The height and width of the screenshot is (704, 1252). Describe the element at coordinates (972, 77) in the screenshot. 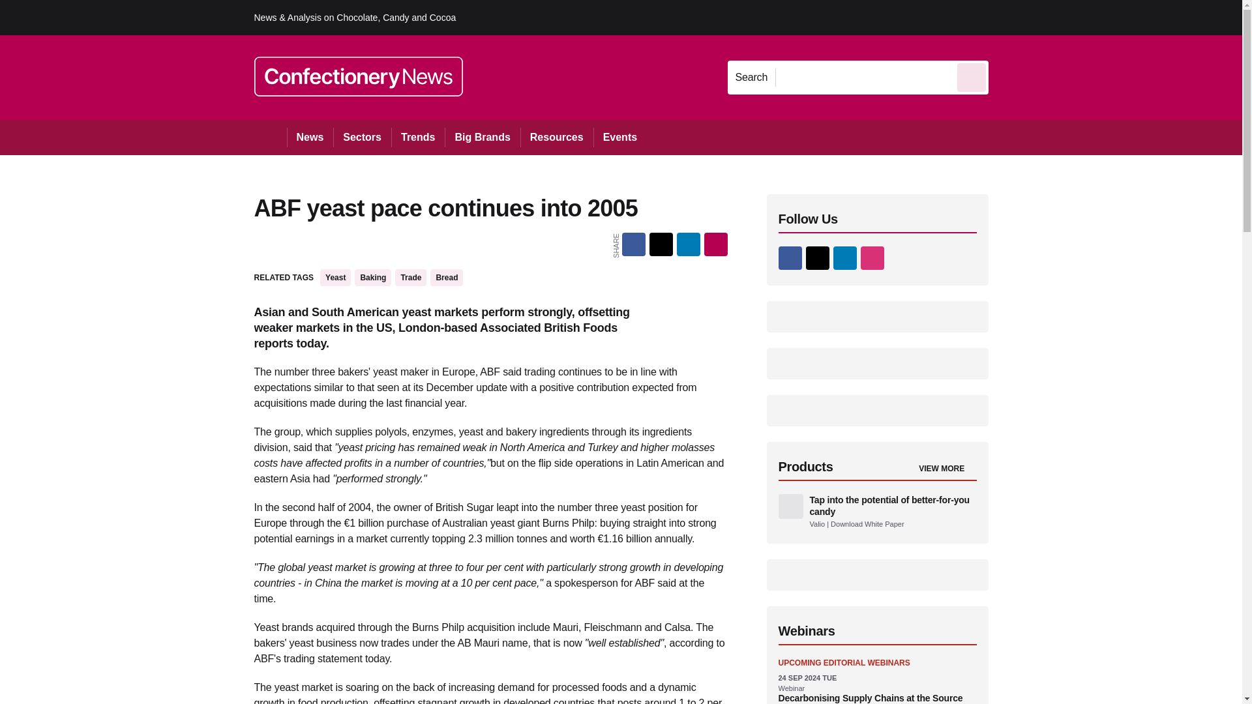

I see `Send` at that location.